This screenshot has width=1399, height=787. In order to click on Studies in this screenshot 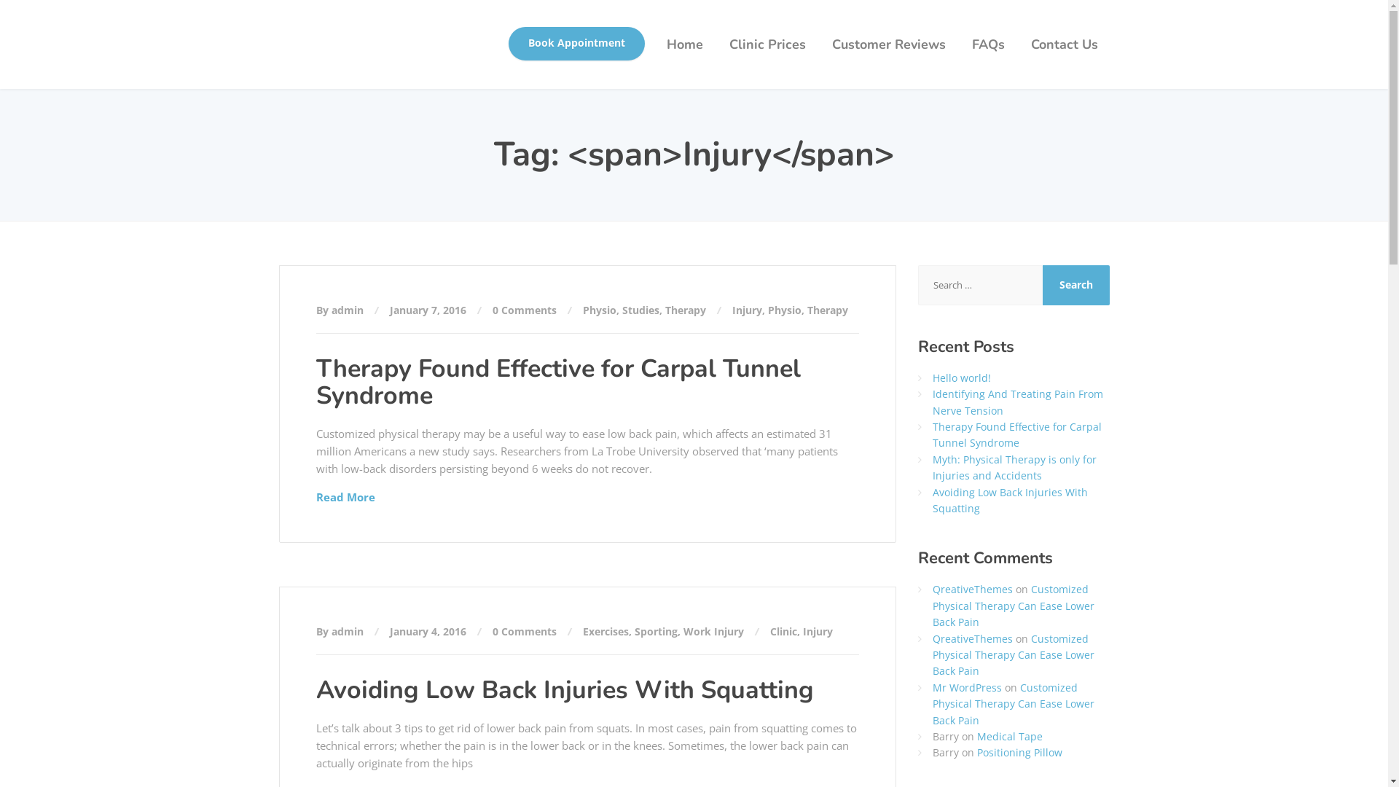, I will do `click(641, 310)`.